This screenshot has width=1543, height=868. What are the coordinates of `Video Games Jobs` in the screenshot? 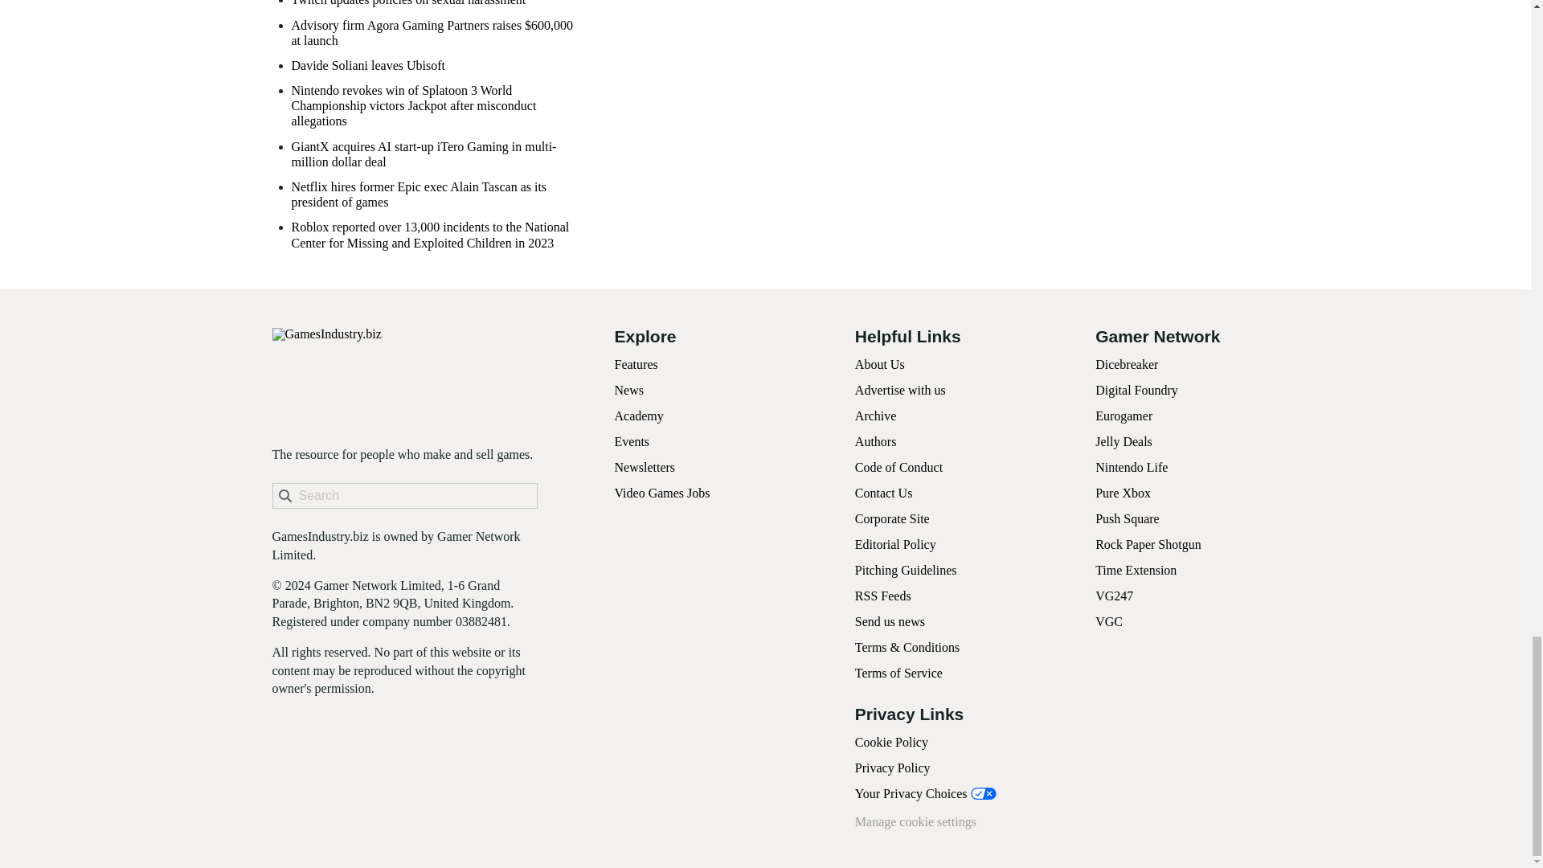 It's located at (662, 493).